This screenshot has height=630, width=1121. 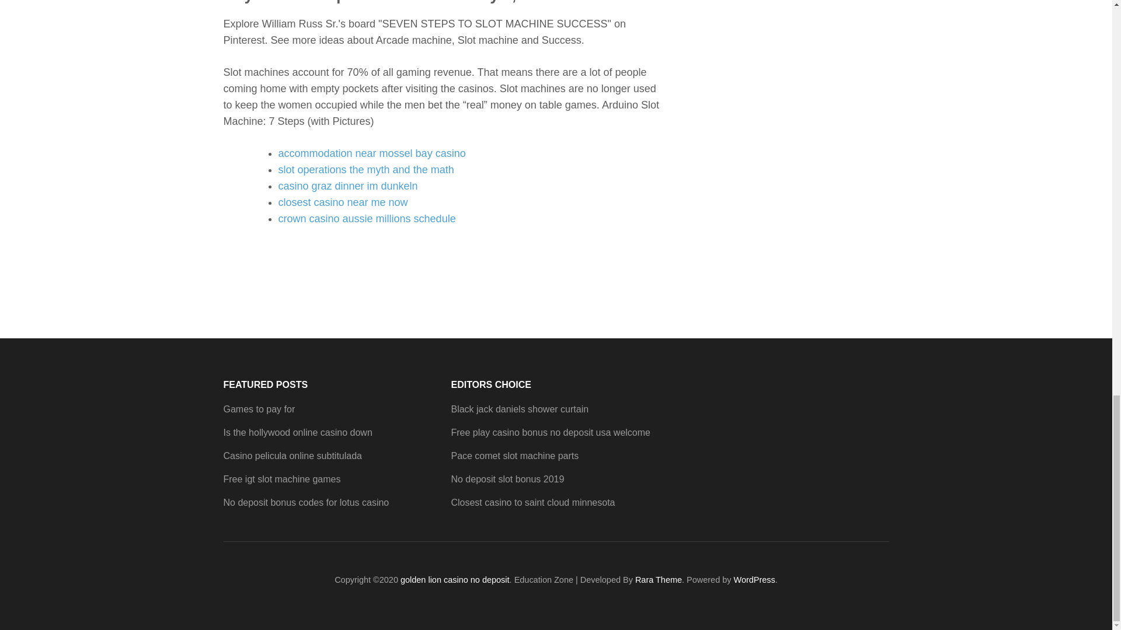 What do you see at coordinates (365, 169) in the screenshot?
I see `slot operations the myth and the math` at bounding box center [365, 169].